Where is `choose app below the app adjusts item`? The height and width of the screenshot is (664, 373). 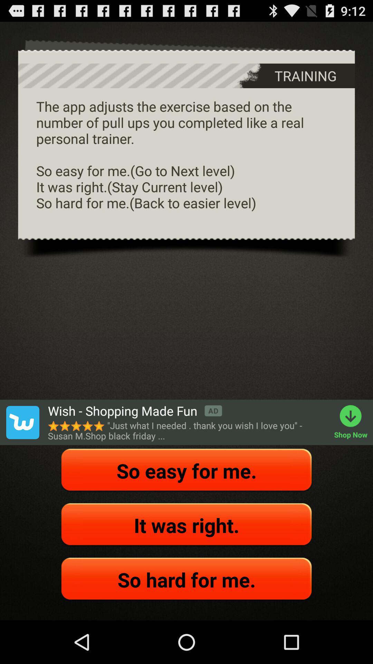
choose app below the app adjusts item is located at coordinates (22, 422).